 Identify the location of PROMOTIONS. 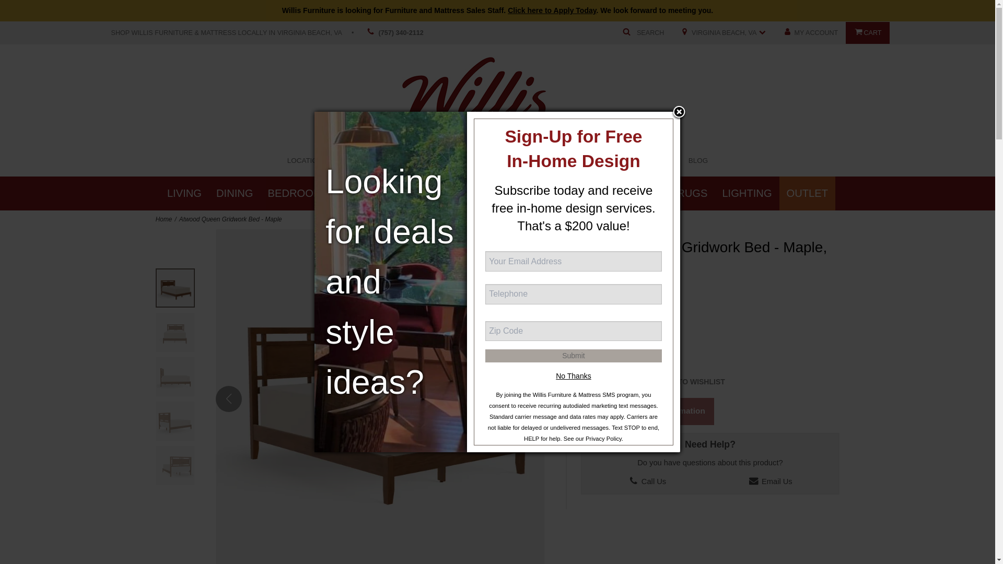
(365, 161).